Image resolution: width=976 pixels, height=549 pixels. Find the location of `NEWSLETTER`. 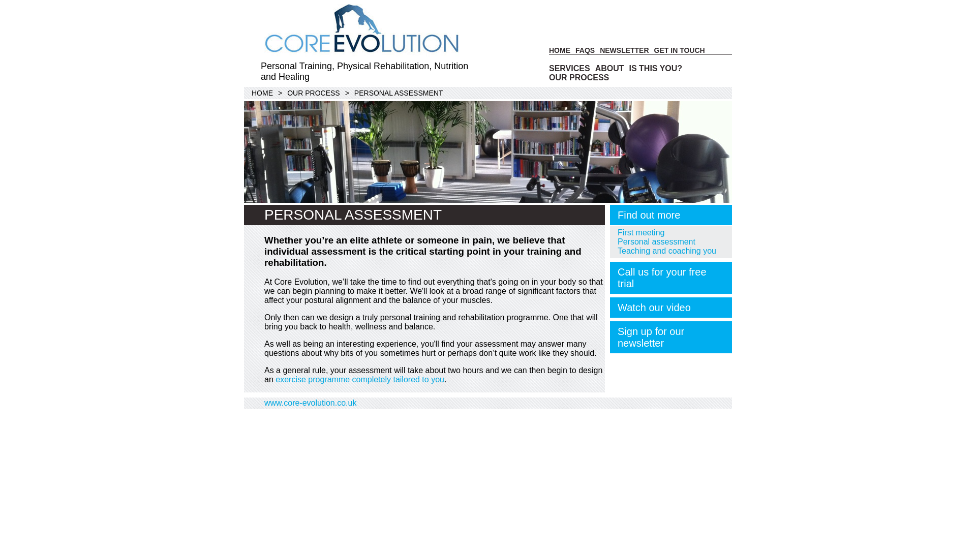

NEWSLETTER is located at coordinates (624, 50).